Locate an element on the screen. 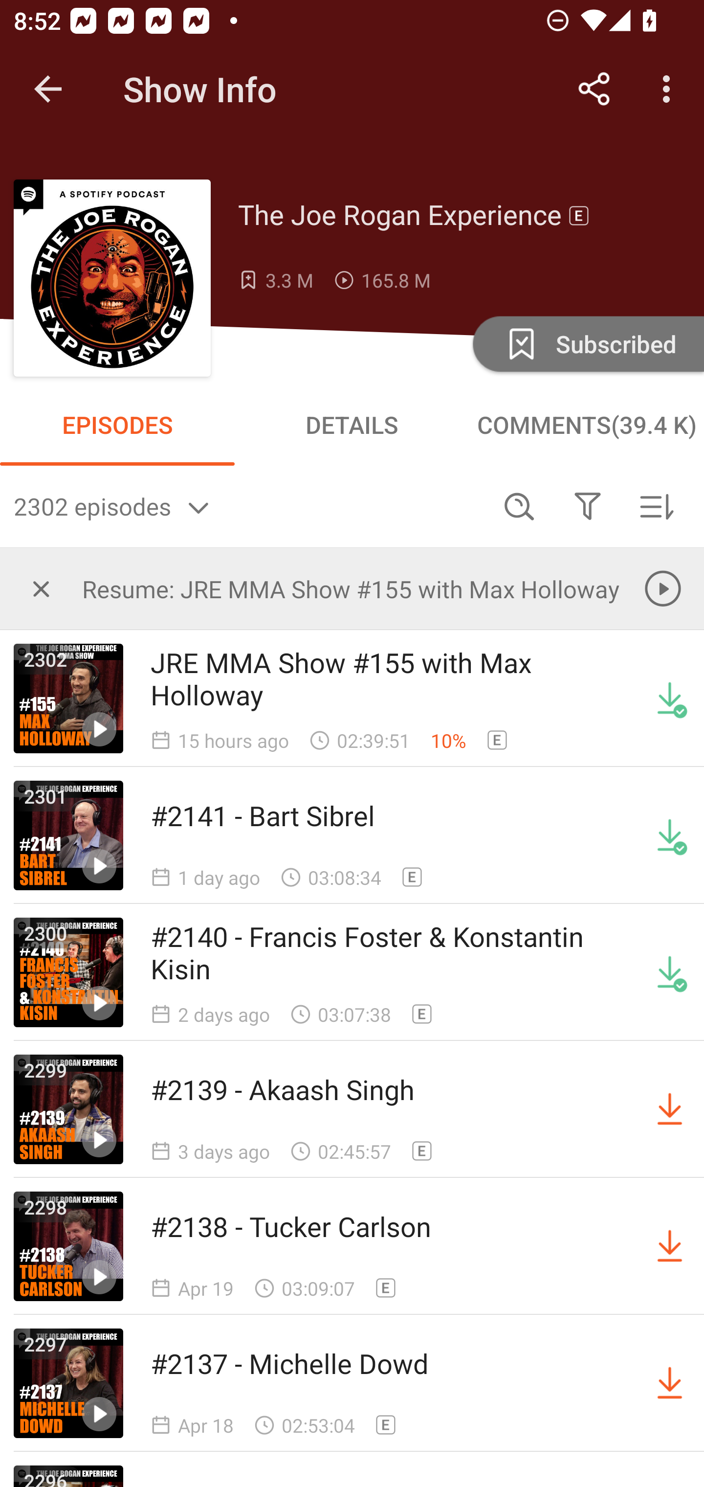 Image resolution: width=704 pixels, height=1487 pixels.  Sorted by newest first is located at coordinates (656, 506).